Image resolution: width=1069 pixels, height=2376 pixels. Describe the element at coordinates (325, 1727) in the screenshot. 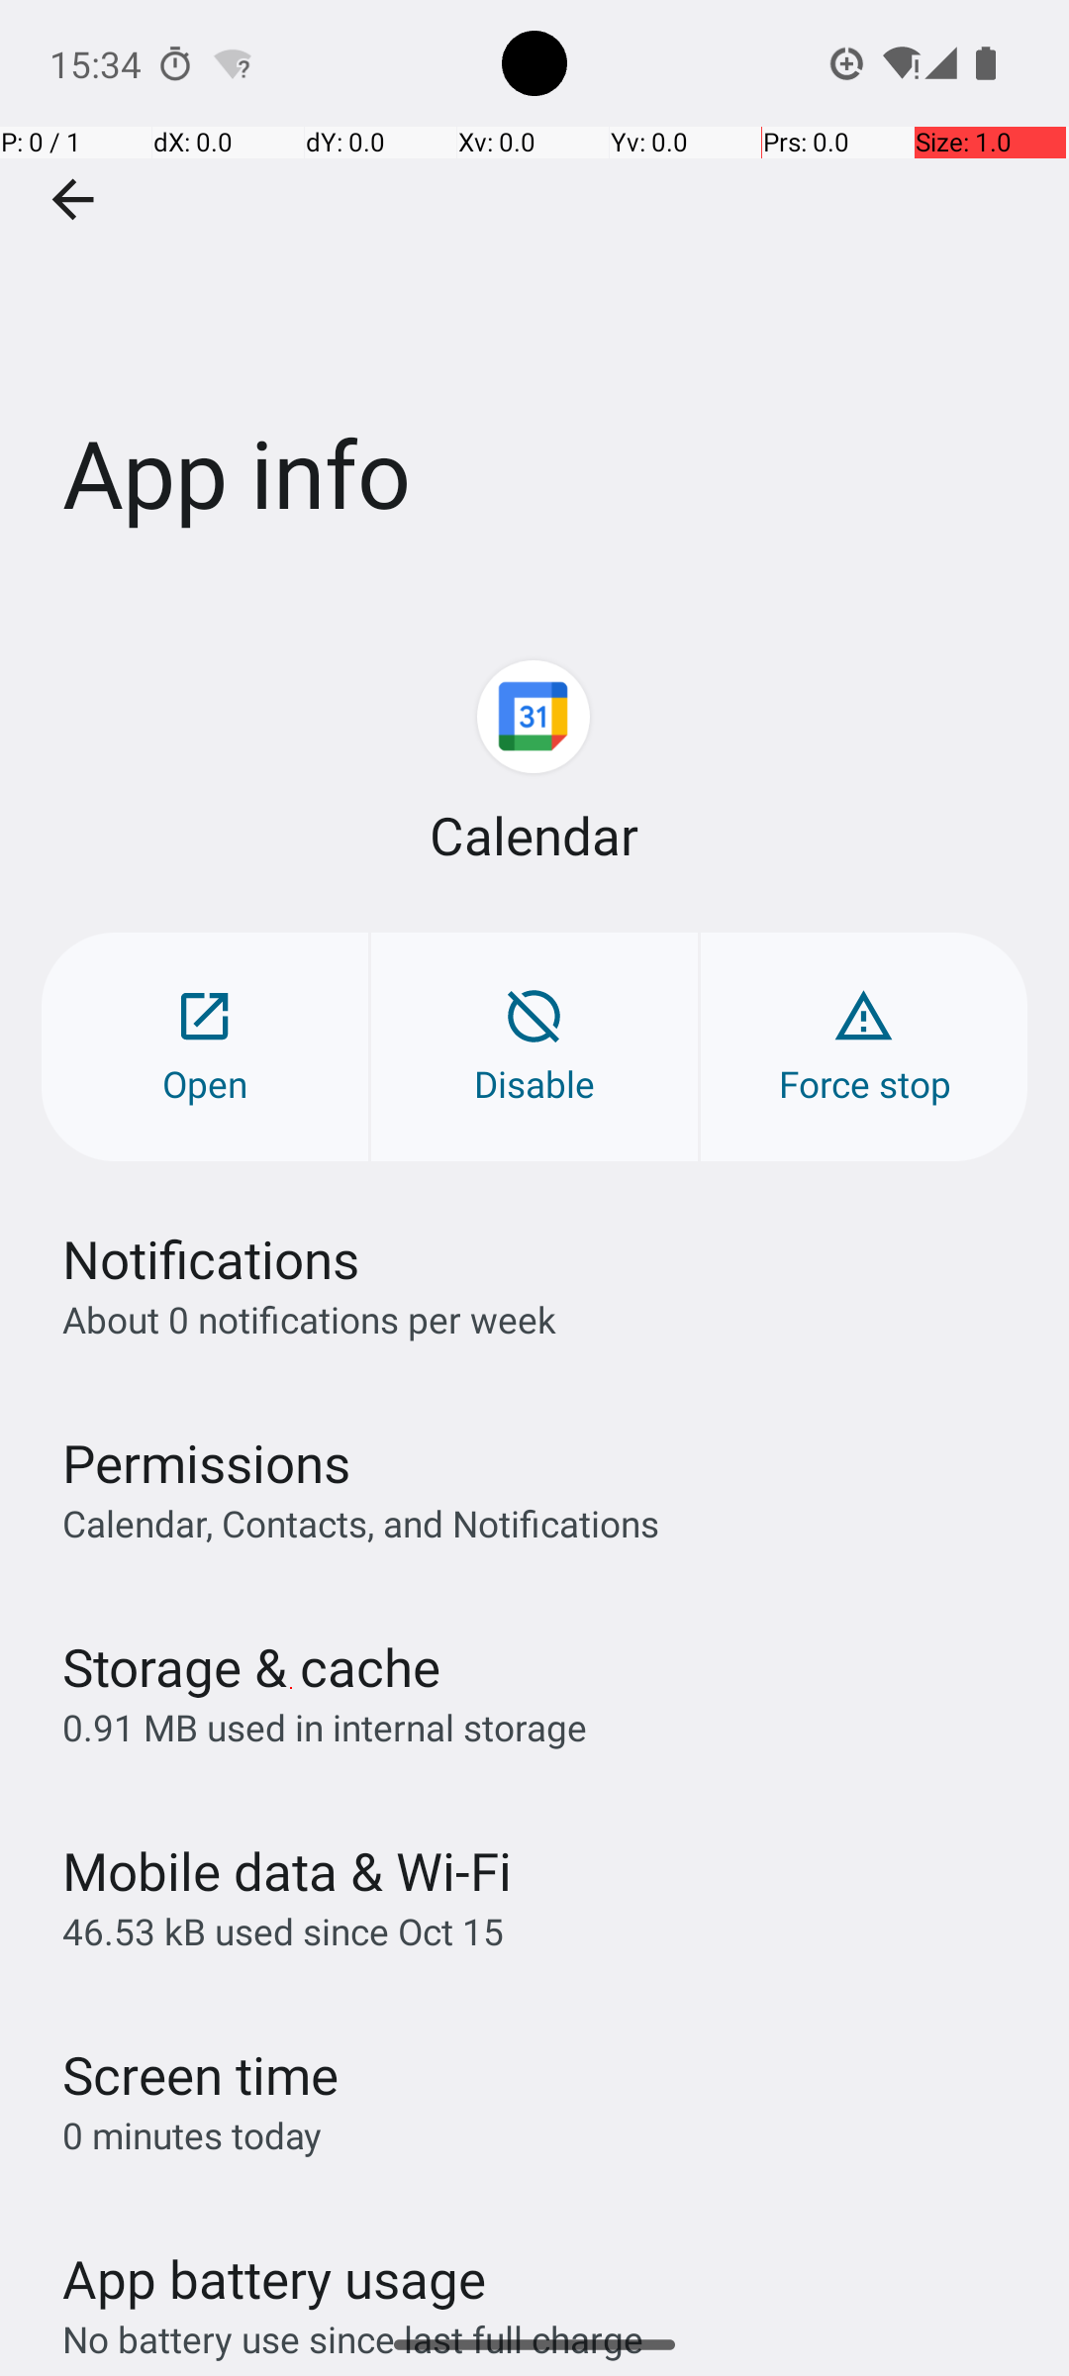

I see `0.91 MB used in internal storage` at that location.